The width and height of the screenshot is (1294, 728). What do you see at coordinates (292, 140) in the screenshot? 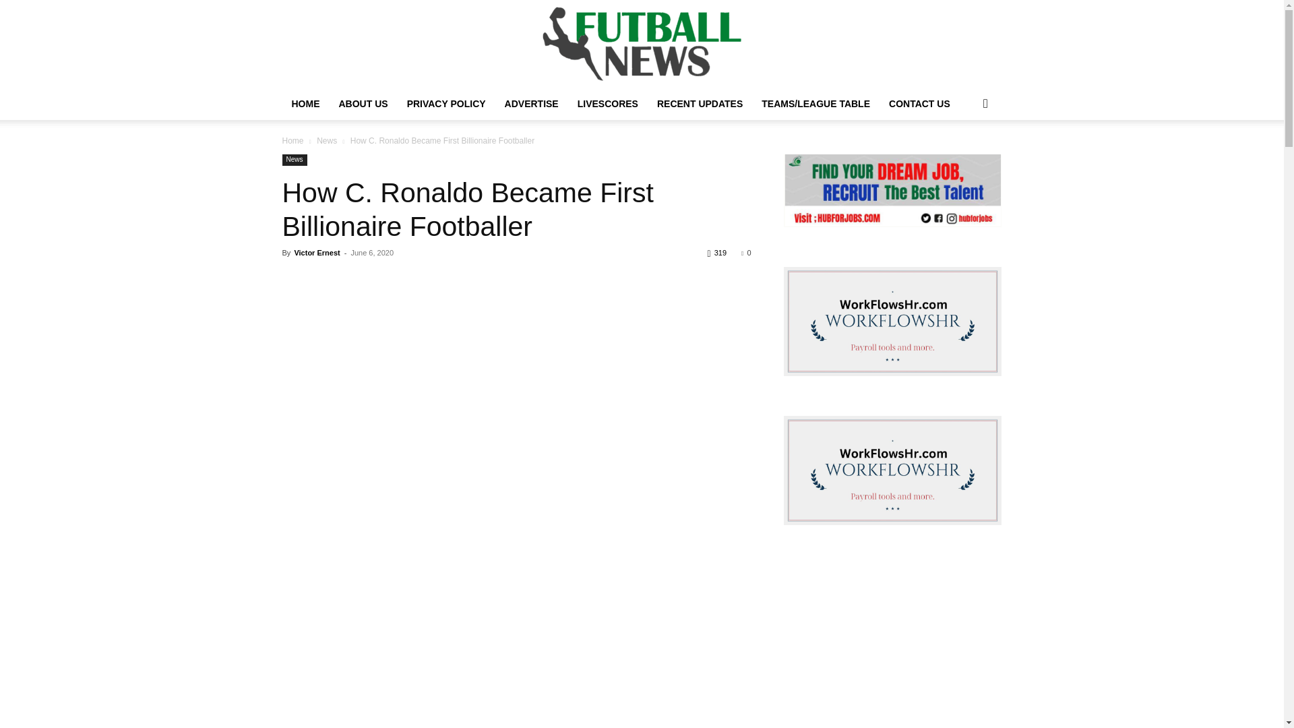
I see `Home` at bounding box center [292, 140].